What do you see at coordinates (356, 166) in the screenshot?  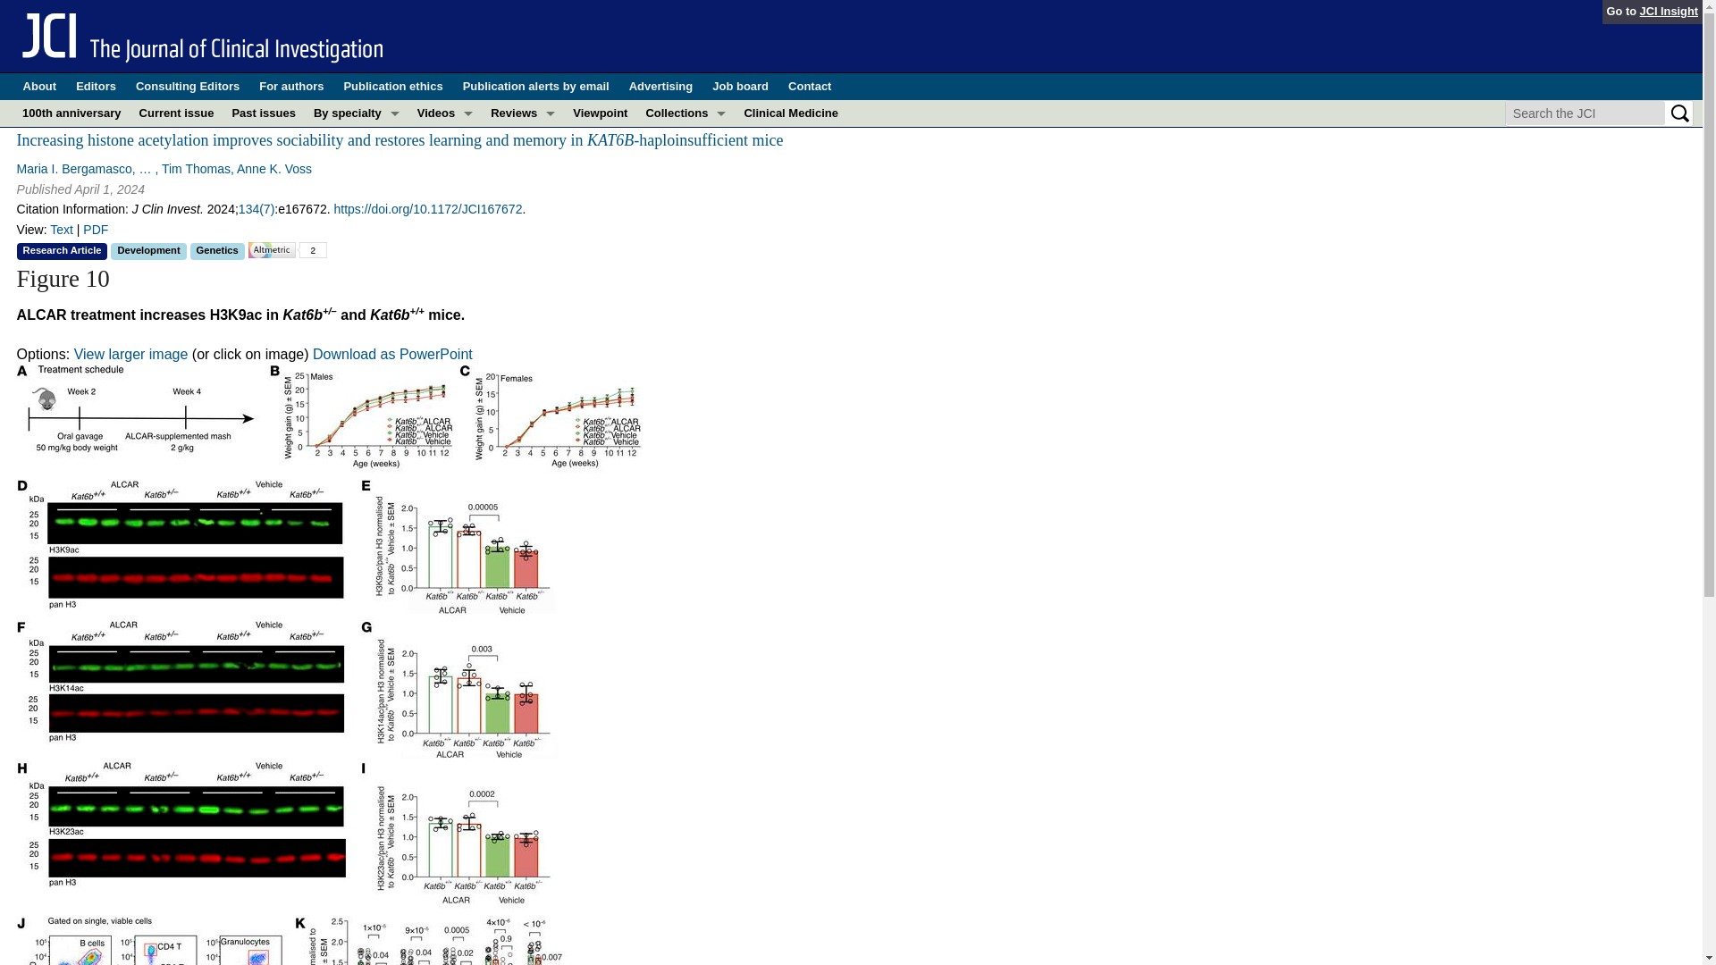 I see `Cardiology` at bounding box center [356, 166].